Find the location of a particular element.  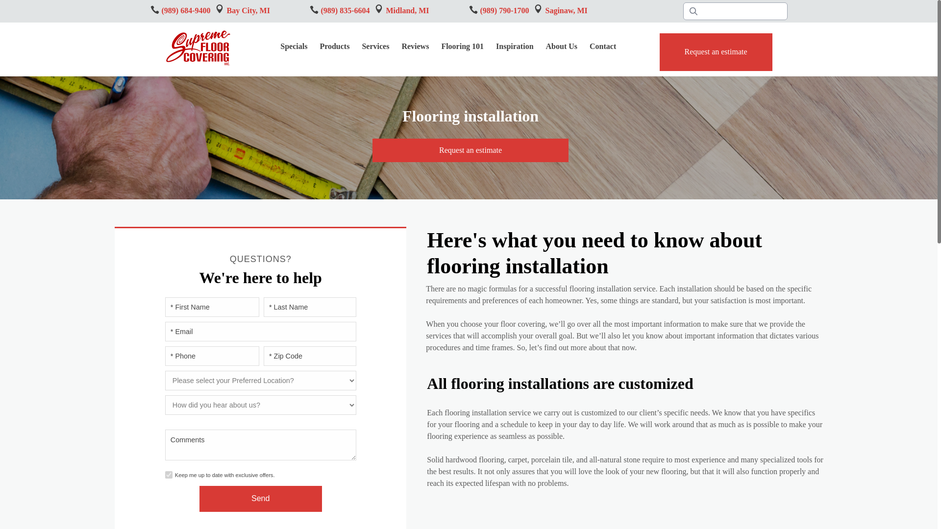

Browse carpet is located at coordinates (716, 52).